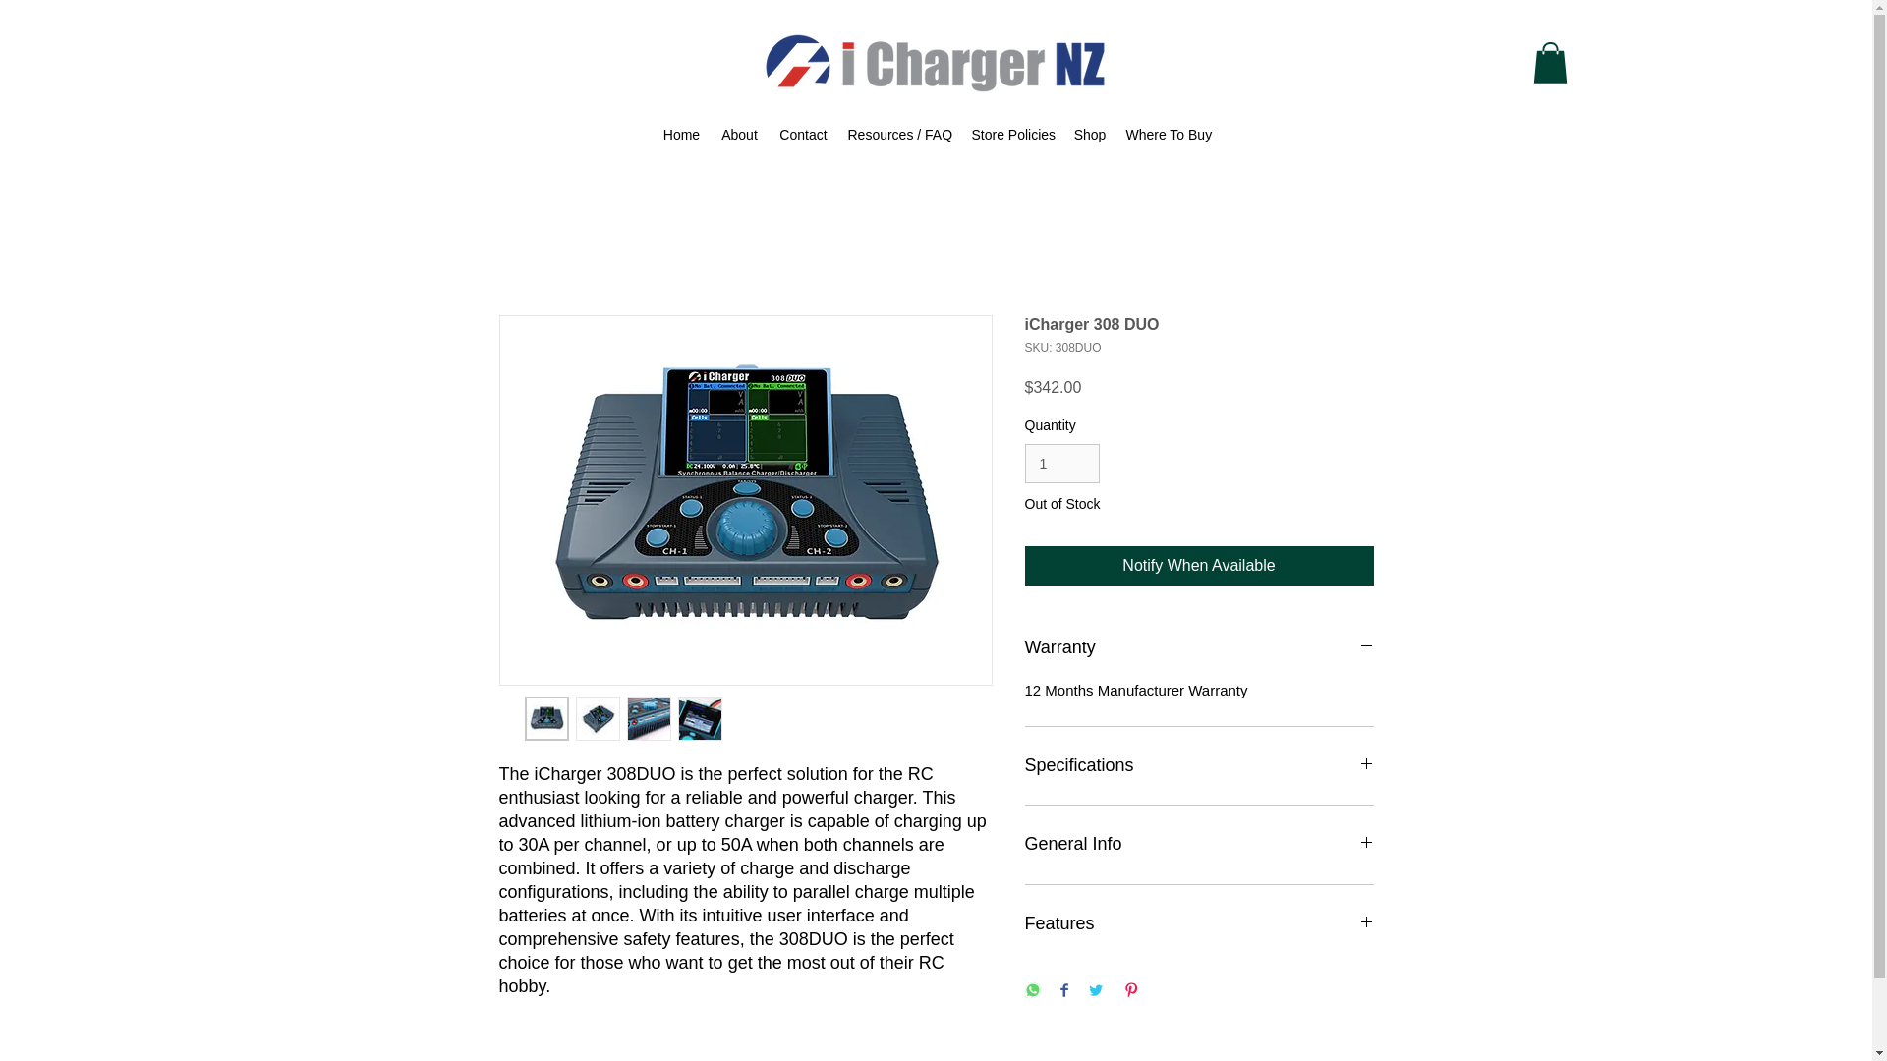 Image resolution: width=1887 pixels, height=1061 pixels. What do you see at coordinates (1199, 844) in the screenshot?
I see `General Info` at bounding box center [1199, 844].